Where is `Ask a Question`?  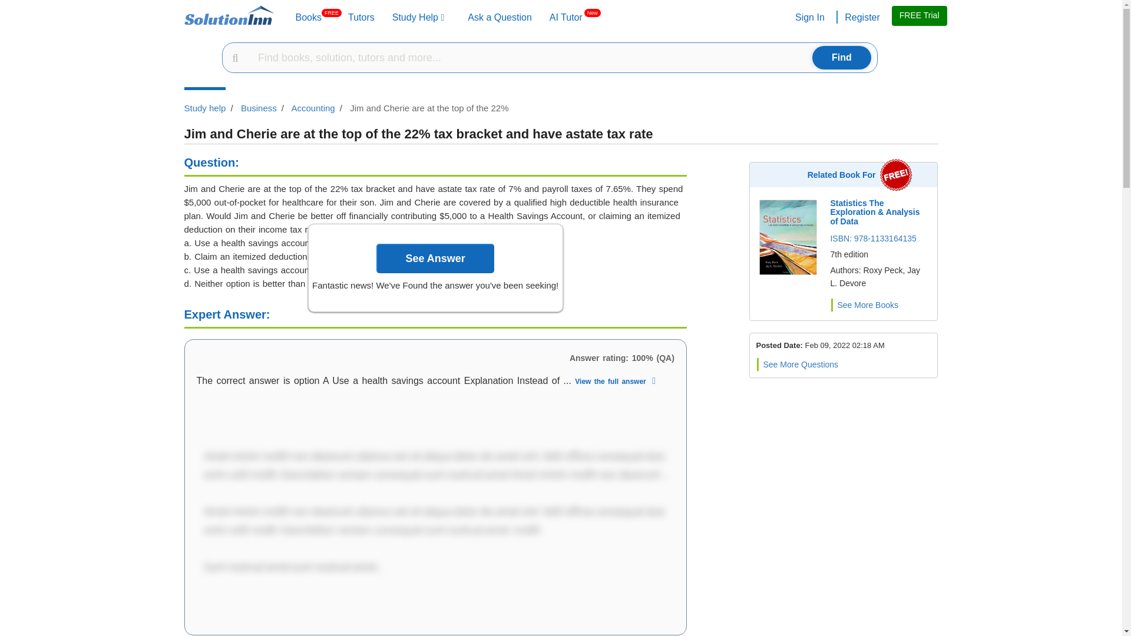
Ask a Question is located at coordinates (309, 19).